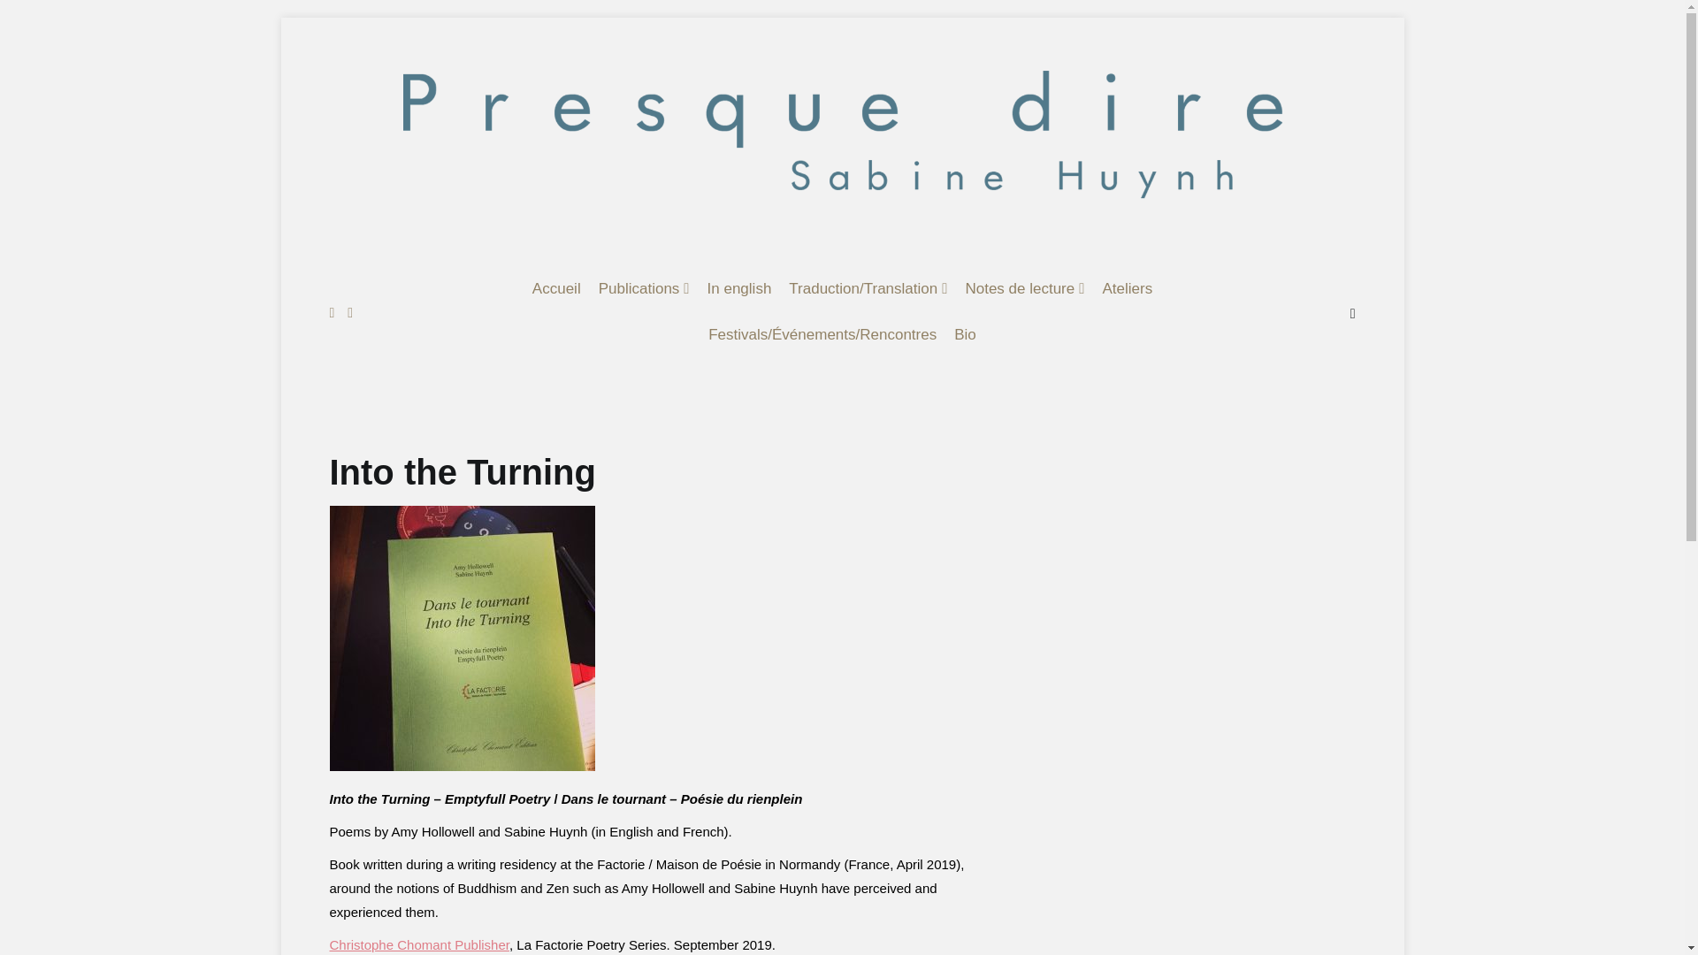 Image resolution: width=1698 pixels, height=955 pixels. Describe the element at coordinates (397, 269) in the screenshot. I see `Presque dire` at that location.